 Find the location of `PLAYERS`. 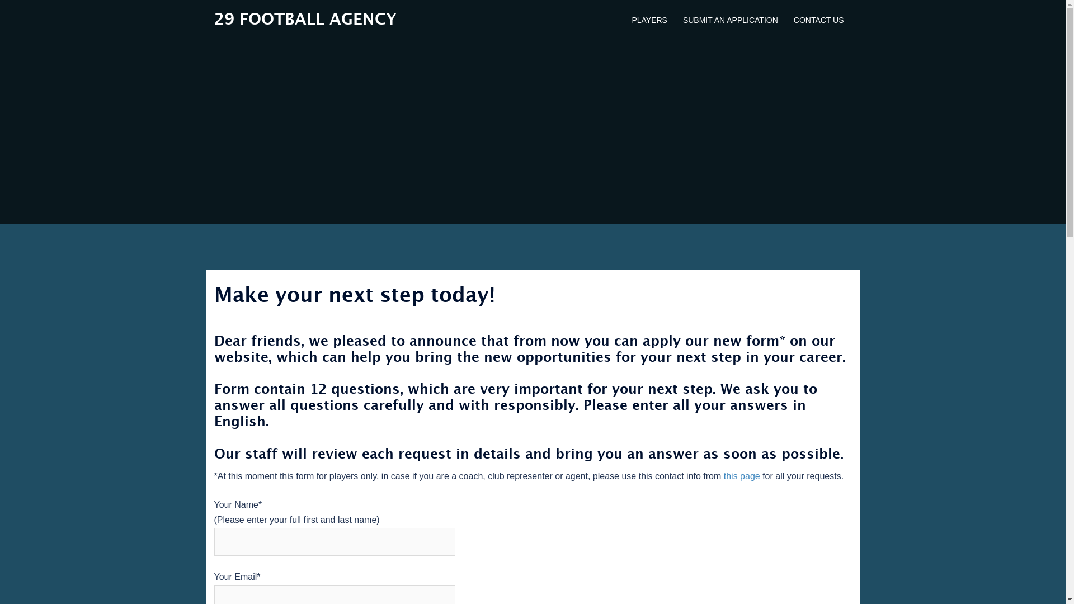

PLAYERS is located at coordinates (649, 21).